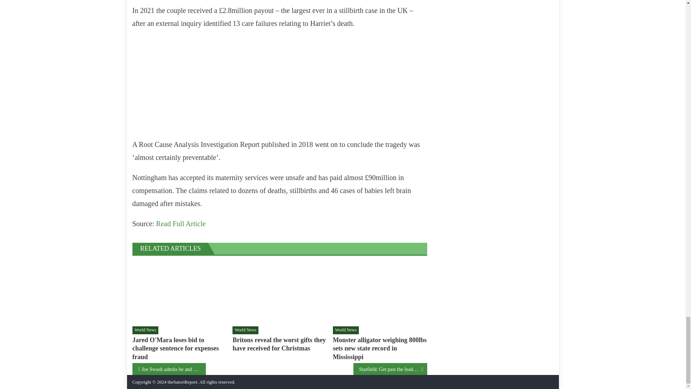 This screenshot has height=389, width=691. I want to click on World News, so click(245, 330).